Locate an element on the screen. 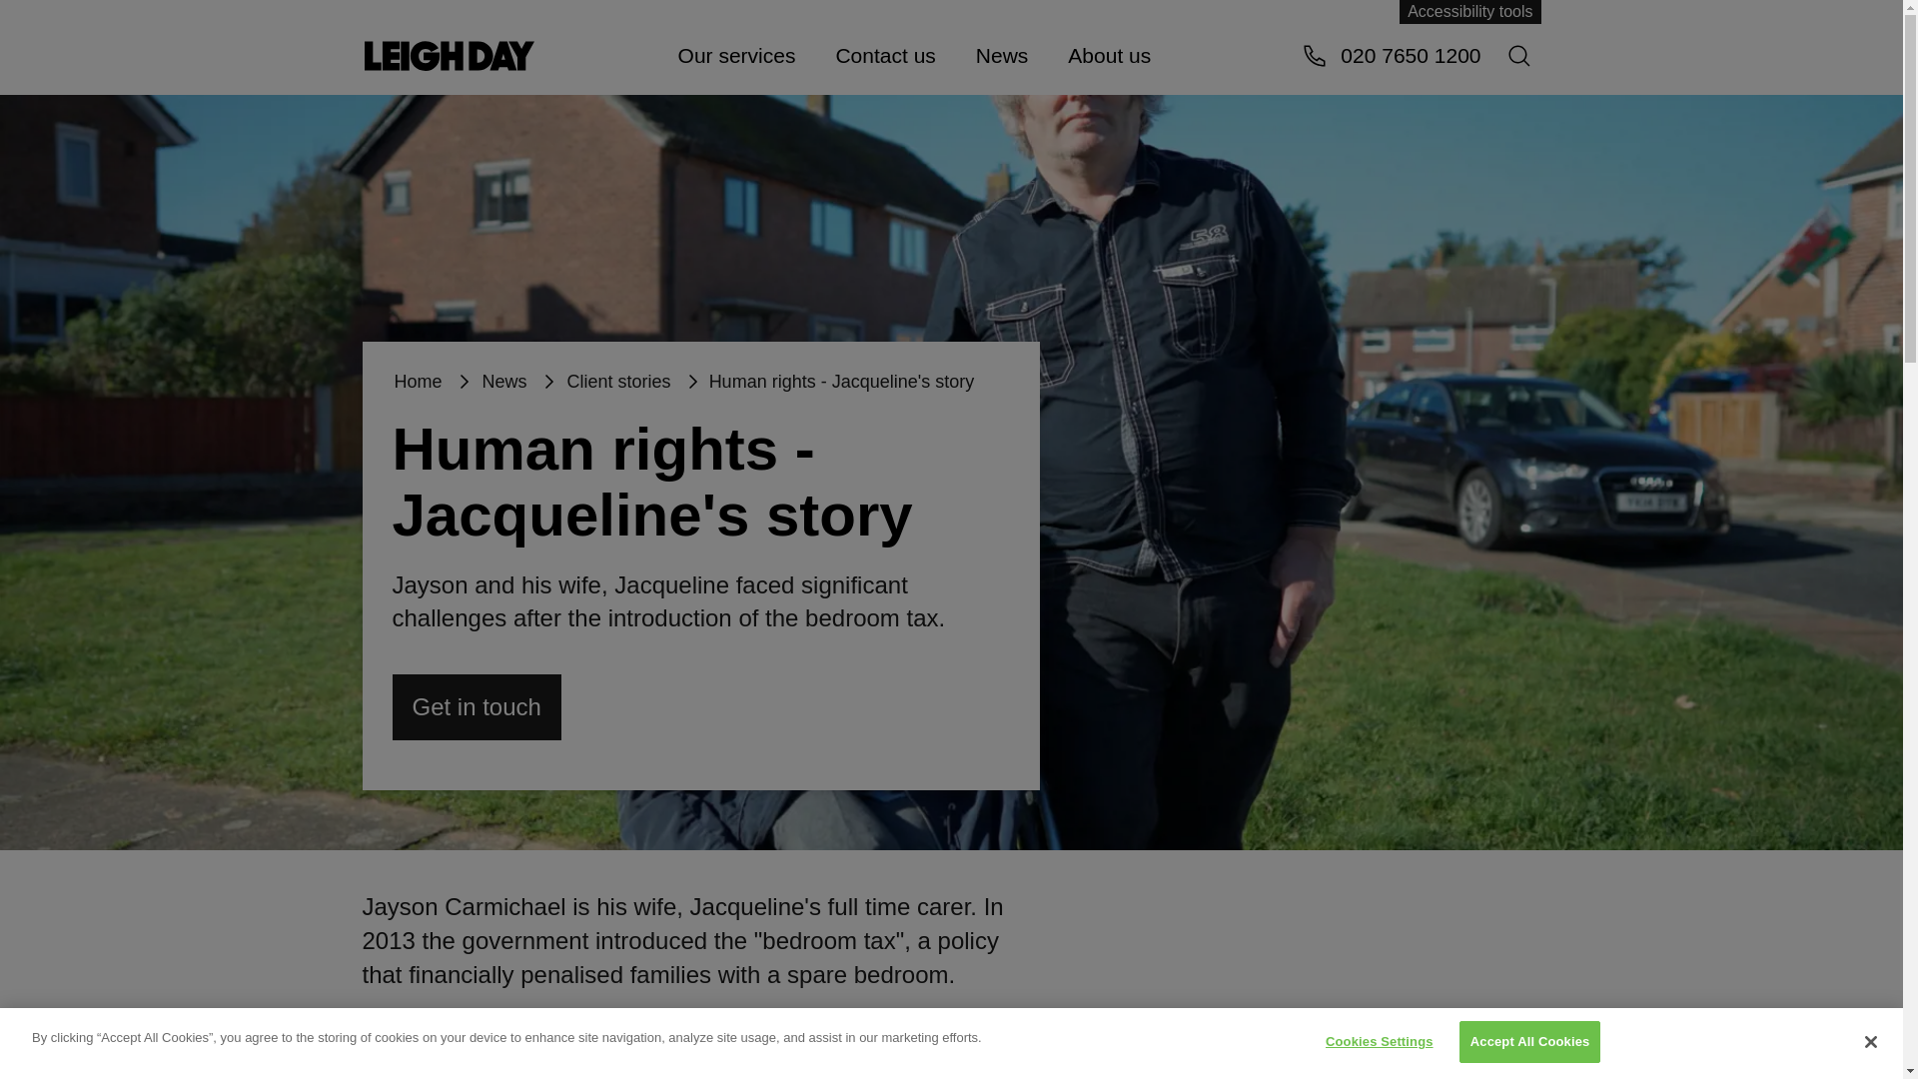 Image resolution: width=1918 pixels, height=1079 pixels. Accessibility tools is located at coordinates (1469, 12).